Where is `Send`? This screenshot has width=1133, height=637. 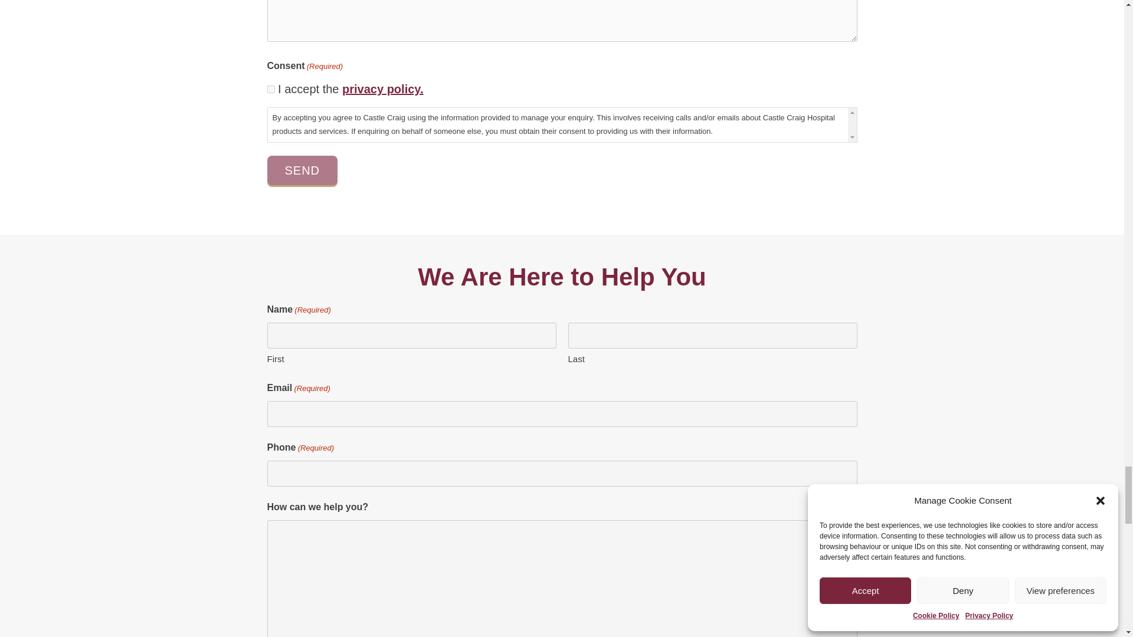 Send is located at coordinates (302, 170).